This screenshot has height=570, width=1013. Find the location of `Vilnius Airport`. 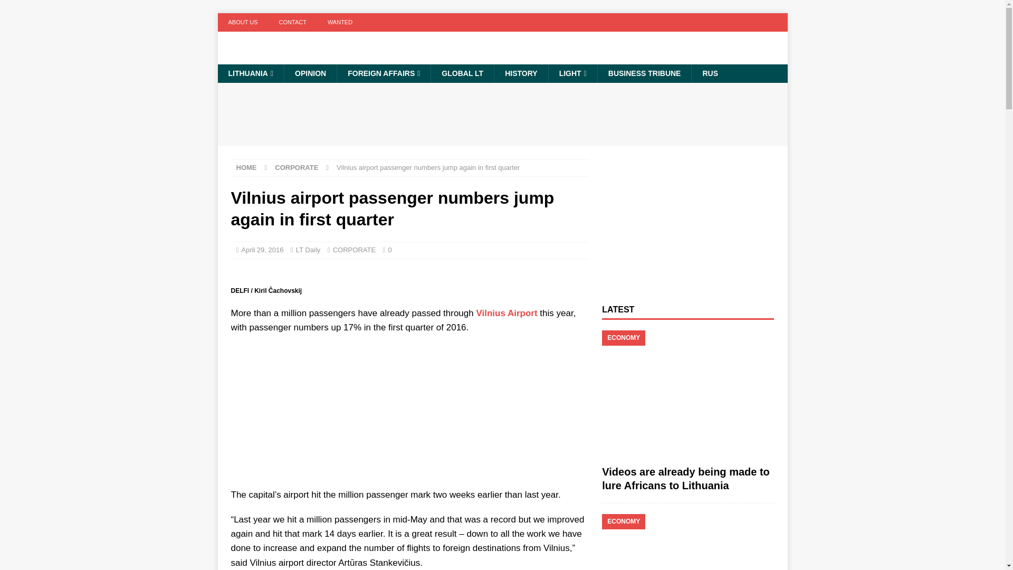

Vilnius Airport is located at coordinates (506, 313).